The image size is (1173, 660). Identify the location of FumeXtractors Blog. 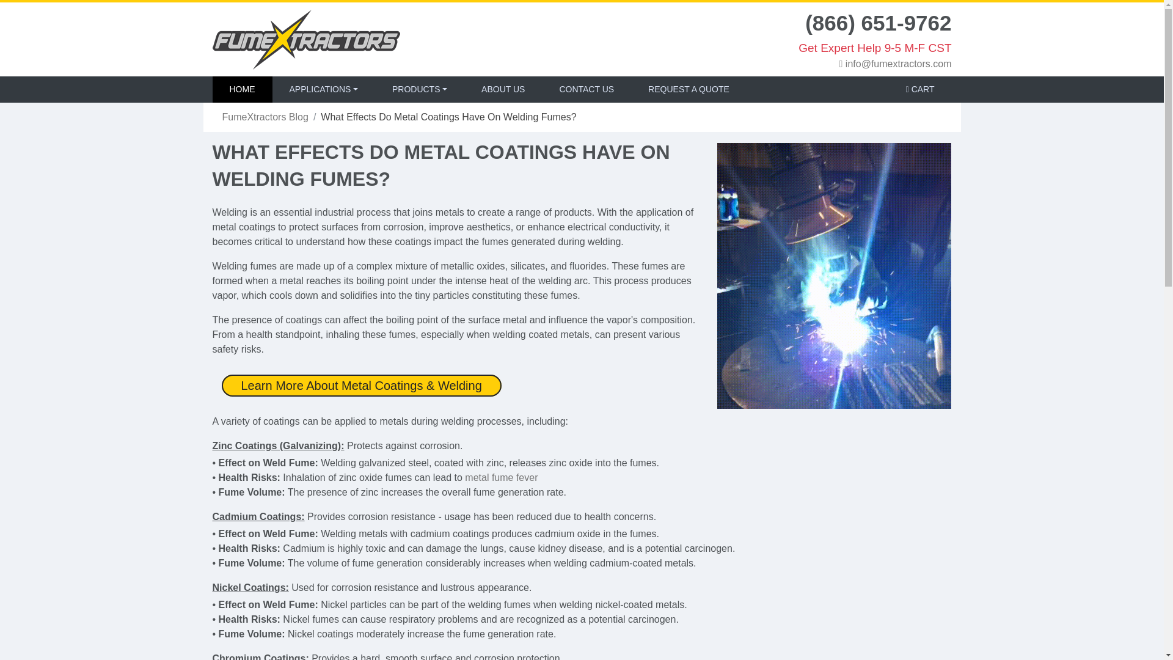
(265, 116).